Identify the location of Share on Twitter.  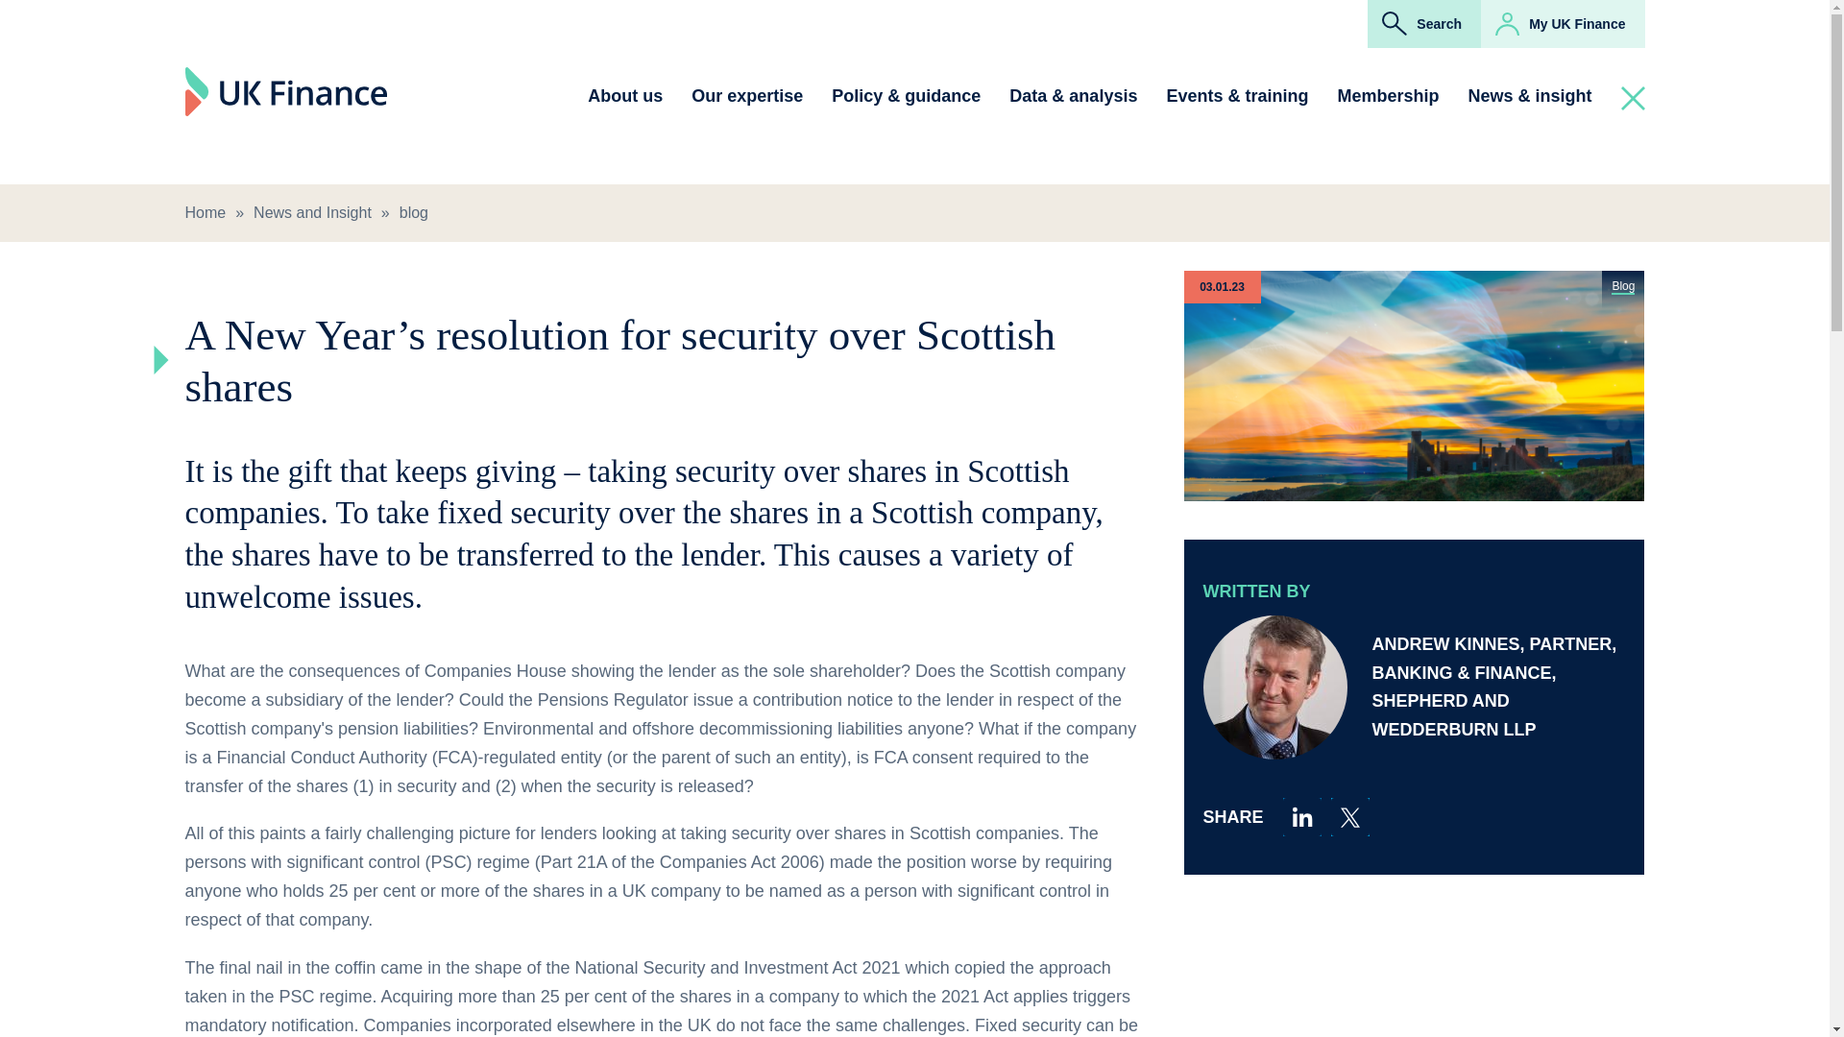
(1350, 816).